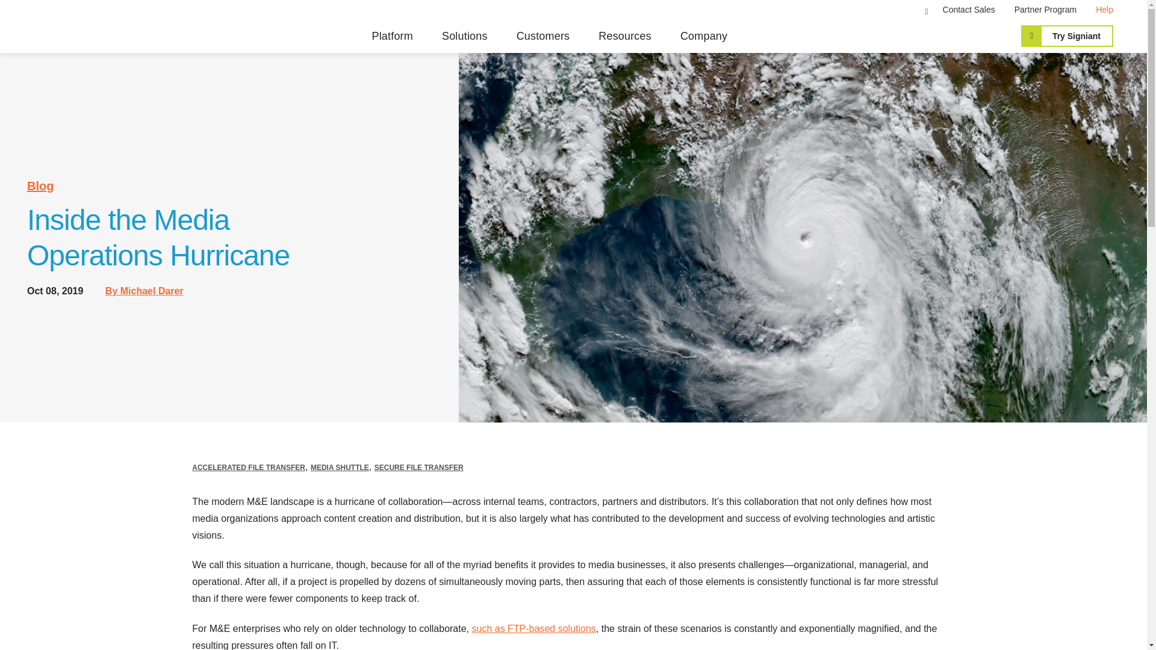 This screenshot has height=650, width=1156. Describe the element at coordinates (1104, 9) in the screenshot. I see `Help` at that location.